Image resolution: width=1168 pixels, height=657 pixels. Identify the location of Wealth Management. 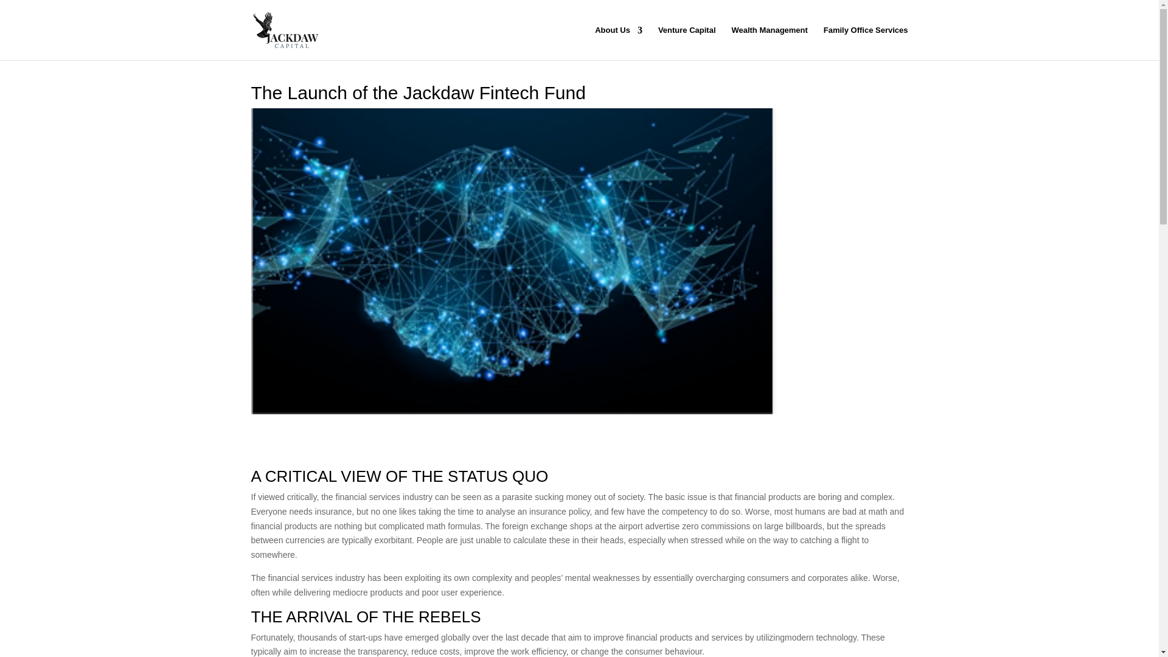
(769, 43).